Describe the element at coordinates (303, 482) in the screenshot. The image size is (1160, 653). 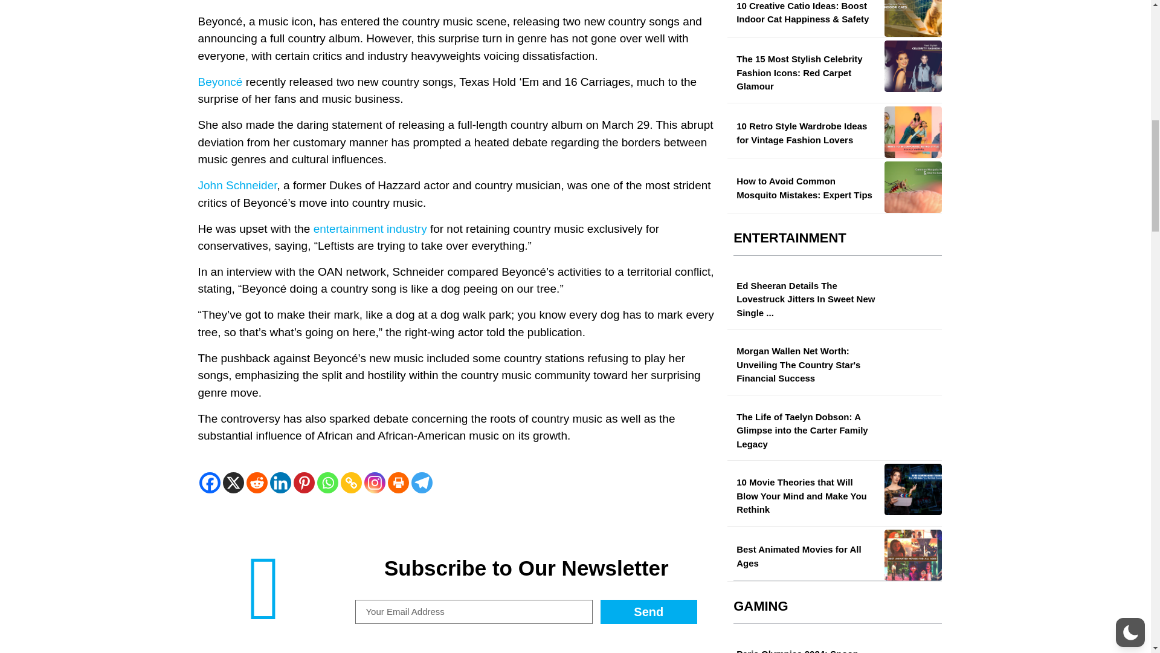
I see `Pinterest` at that location.